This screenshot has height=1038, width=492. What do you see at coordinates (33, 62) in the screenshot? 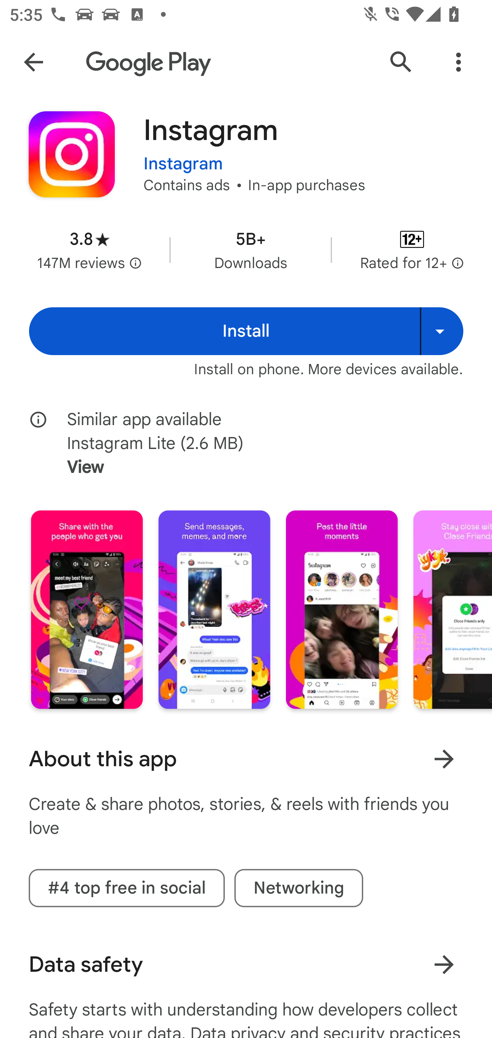
I see `Navigate up` at bounding box center [33, 62].